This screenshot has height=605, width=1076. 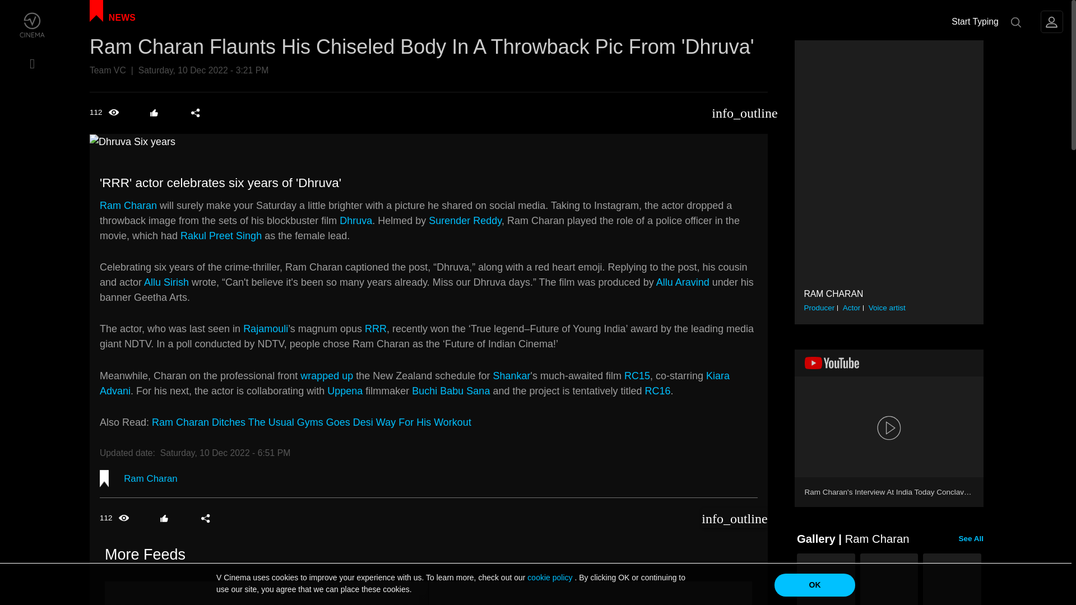 What do you see at coordinates (451, 391) in the screenshot?
I see `Buchi Babu Sana` at bounding box center [451, 391].